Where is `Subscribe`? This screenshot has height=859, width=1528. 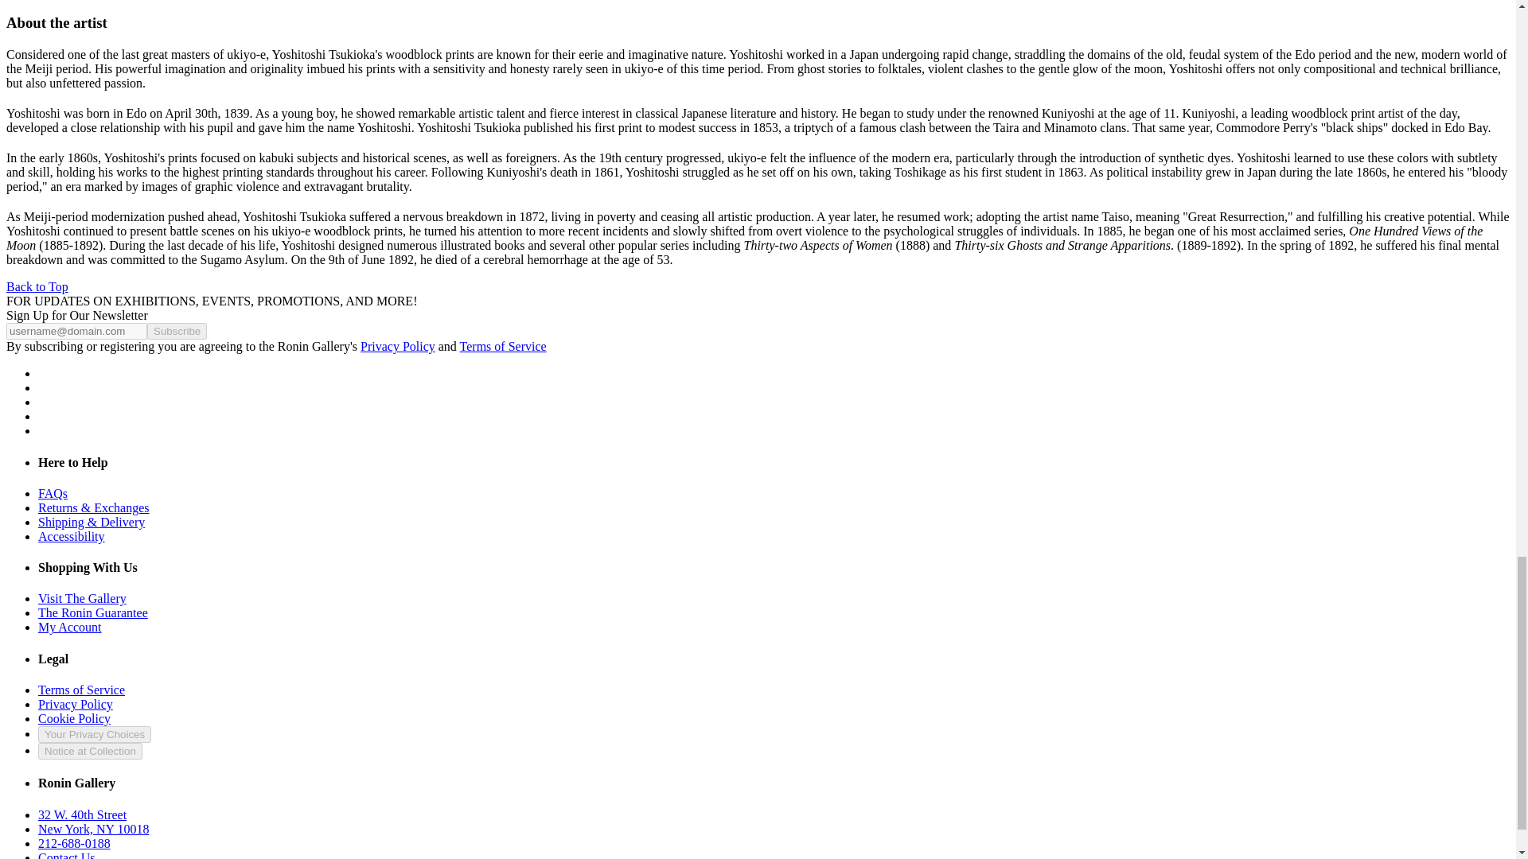 Subscribe is located at coordinates (177, 331).